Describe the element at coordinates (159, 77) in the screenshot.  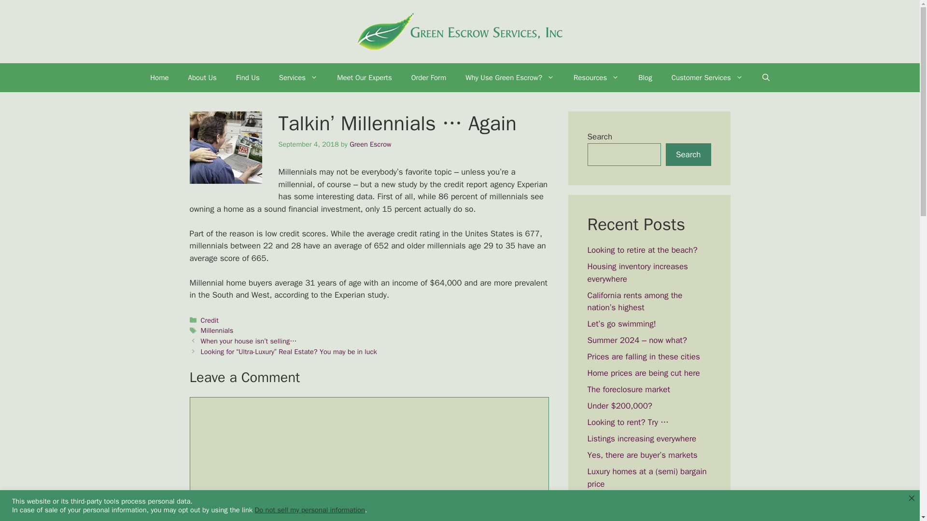
I see `Home` at that location.